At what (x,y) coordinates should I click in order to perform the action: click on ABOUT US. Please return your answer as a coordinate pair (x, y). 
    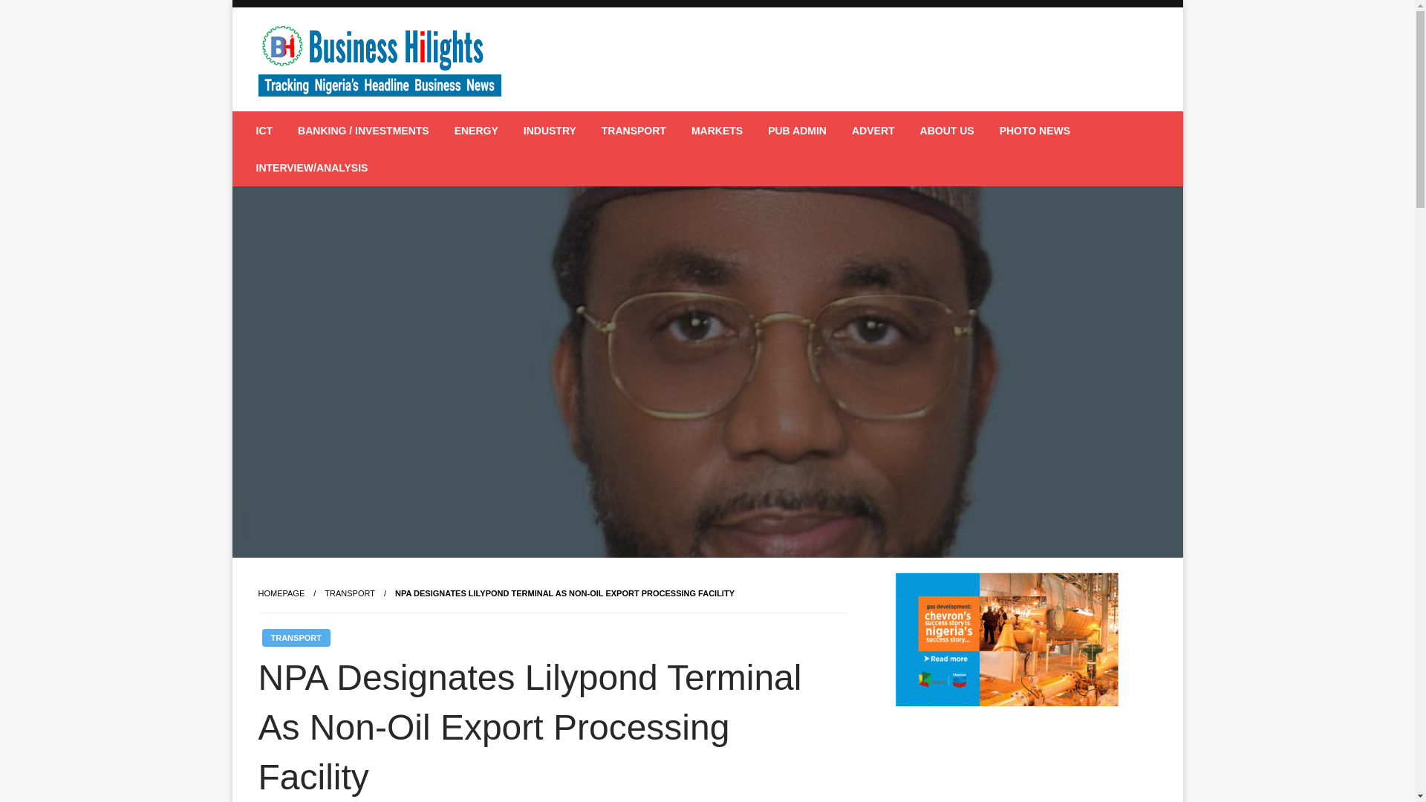
    Looking at the image, I should click on (946, 131).